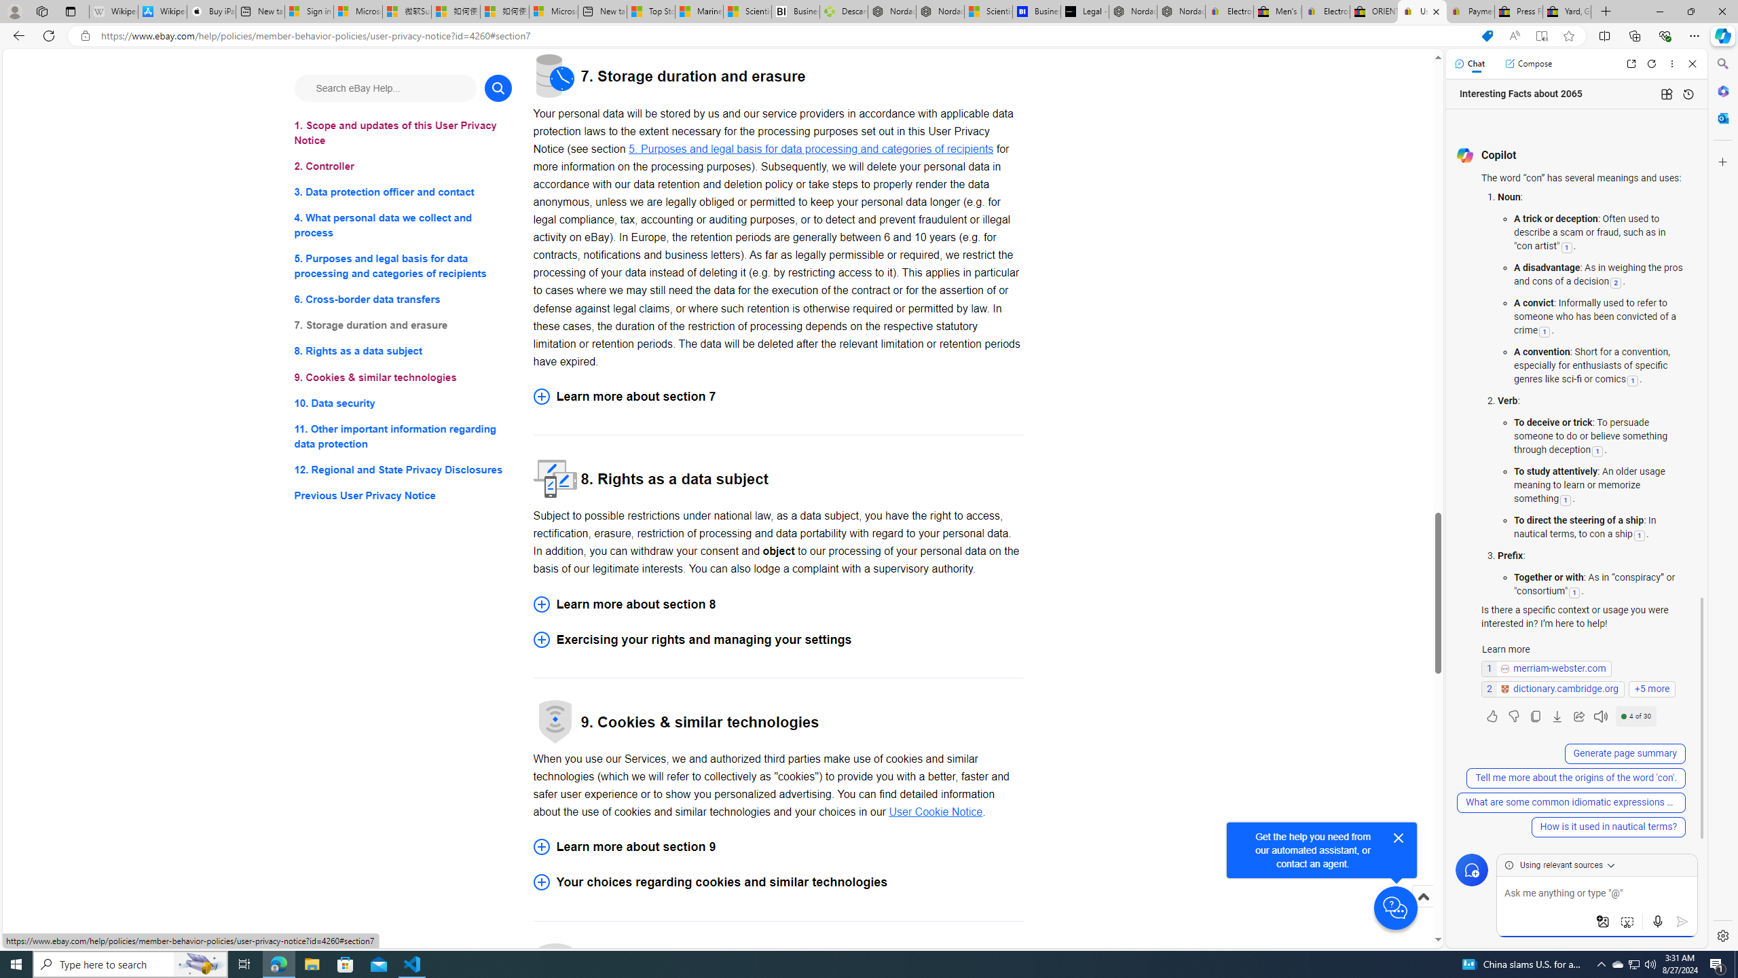 The width and height of the screenshot is (1738, 978). I want to click on Microsoft Services Agreement, so click(357, 12).